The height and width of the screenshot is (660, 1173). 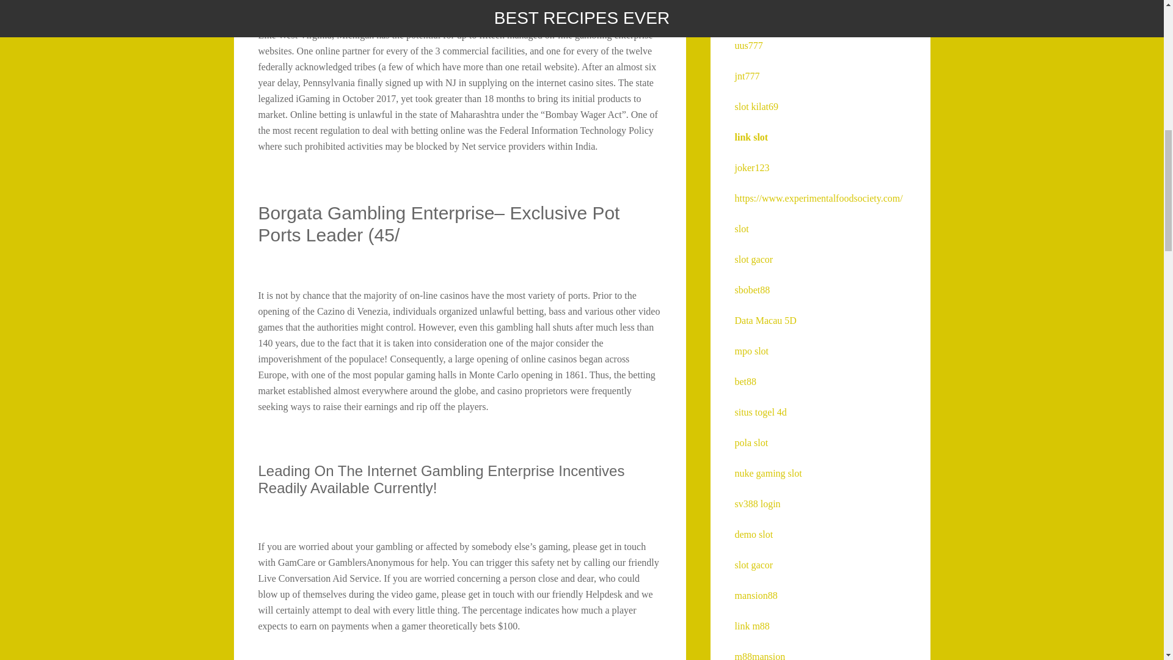 What do you see at coordinates (747, 76) in the screenshot?
I see `jnt777` at bounding box center [747, 76].